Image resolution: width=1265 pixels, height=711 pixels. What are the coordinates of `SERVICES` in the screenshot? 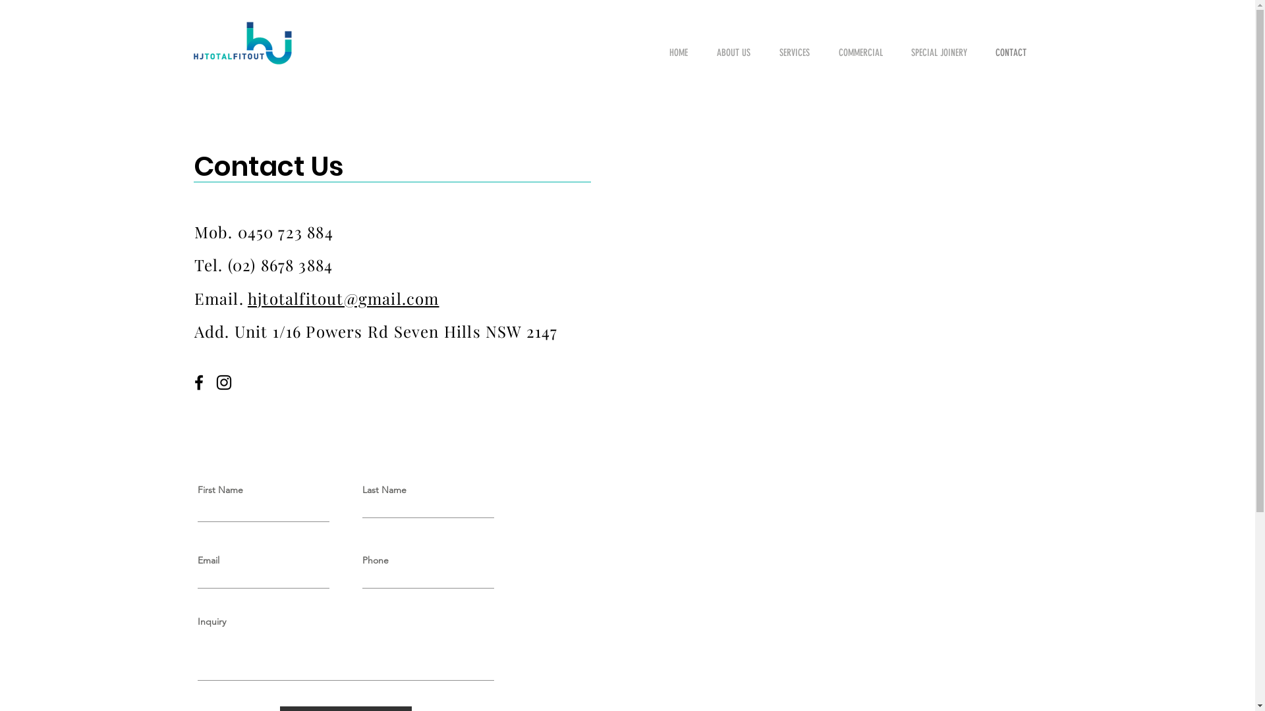 It's located at (799, 53).